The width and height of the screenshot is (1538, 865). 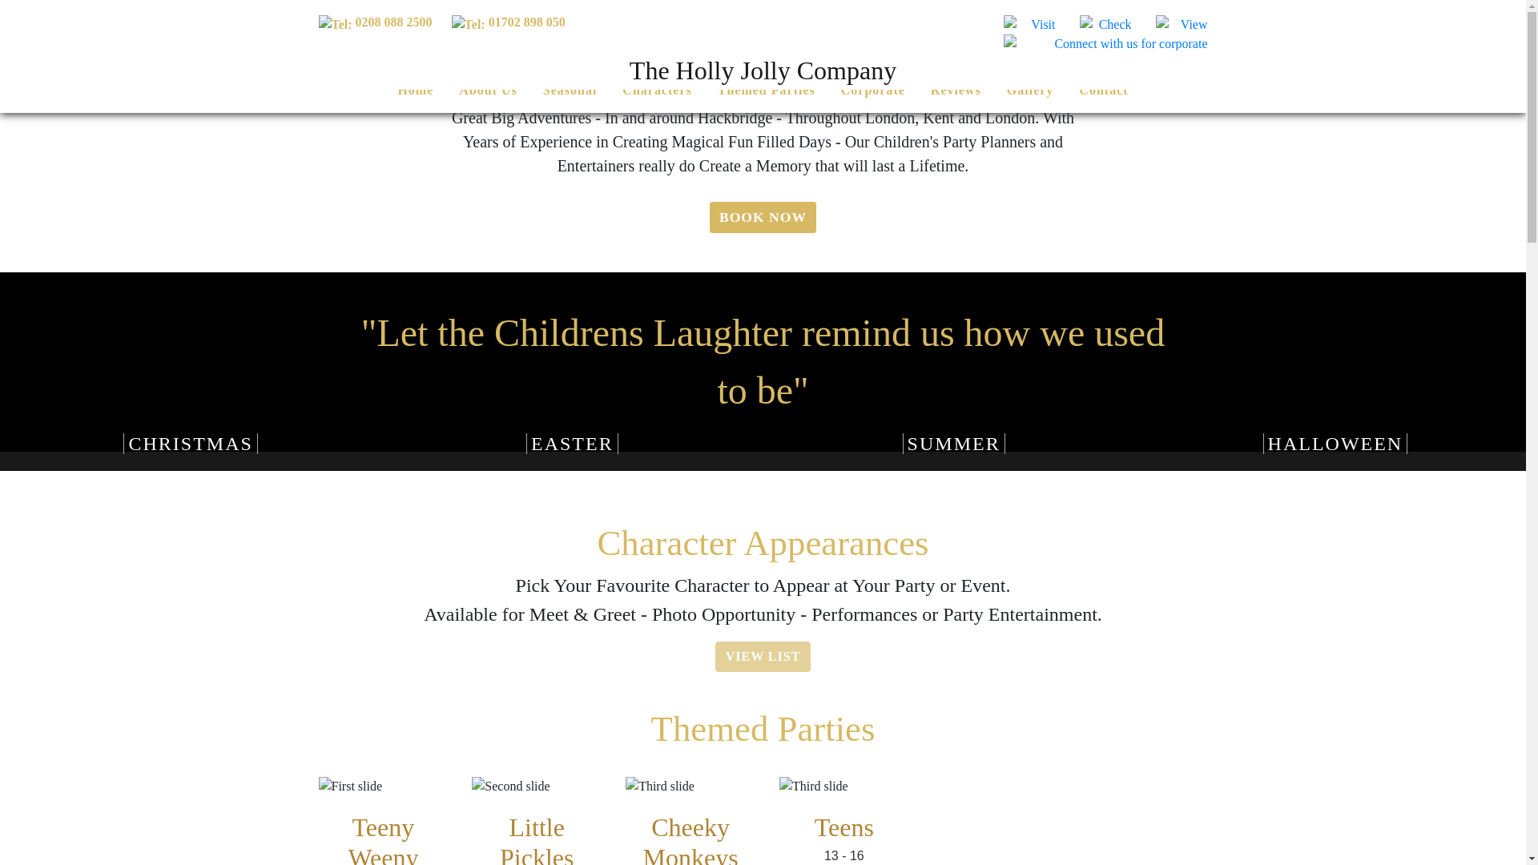 What do you see at coordinates (1030, 90) in the screenshot?
I see `Gallery` at bounding box center [1030, 90].